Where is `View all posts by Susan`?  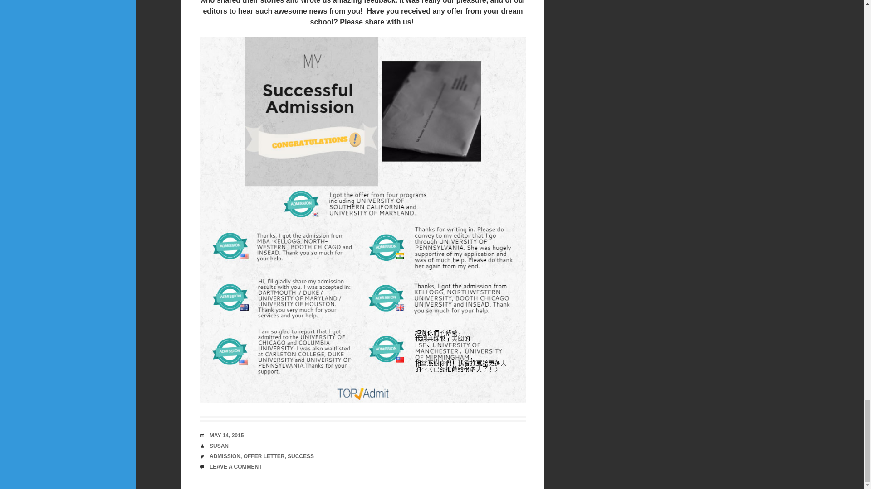 View all posts by Susan is located at coordinates (219, 446).